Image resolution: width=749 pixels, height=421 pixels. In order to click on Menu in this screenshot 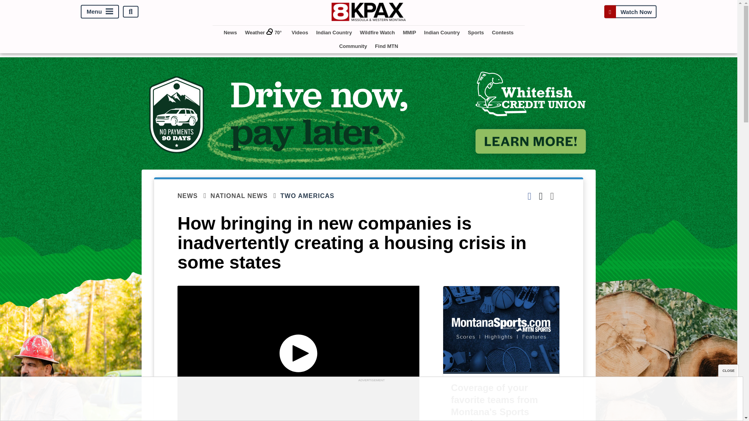, I will do `click(100, 12)`.